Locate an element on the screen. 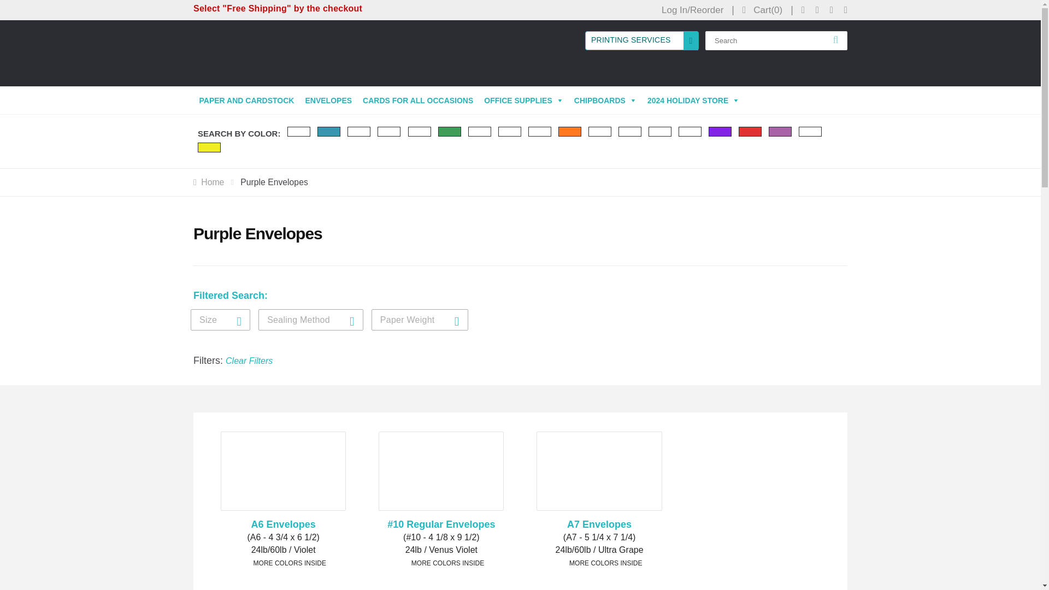 This screenshot has height=590, width=1049. Purple is located at coordinates (720, 131).